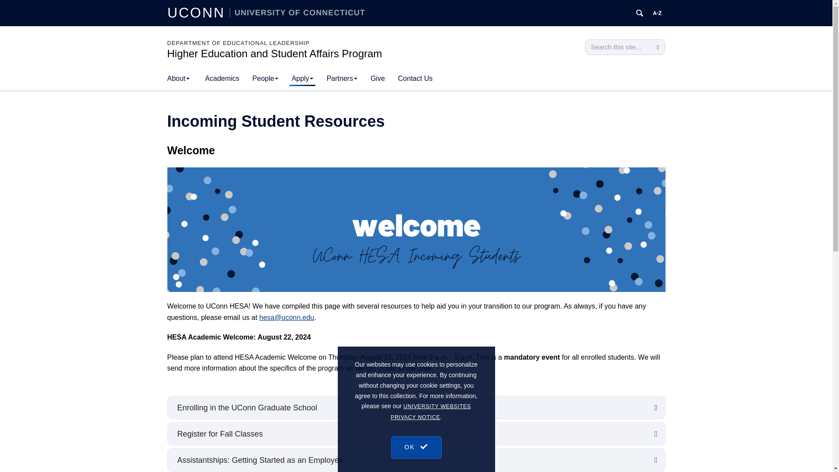 This screenshot has height=472, width=839. I want to click on Academics, so click(222, 79).